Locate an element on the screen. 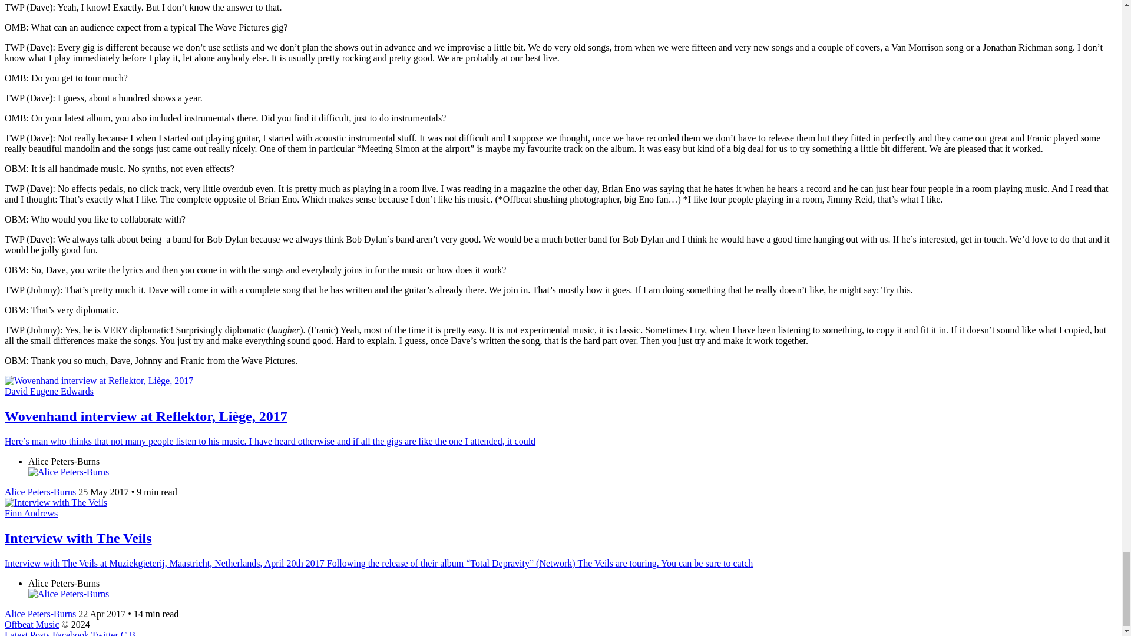  Offbeat Music is located at coordinates (32, 624).